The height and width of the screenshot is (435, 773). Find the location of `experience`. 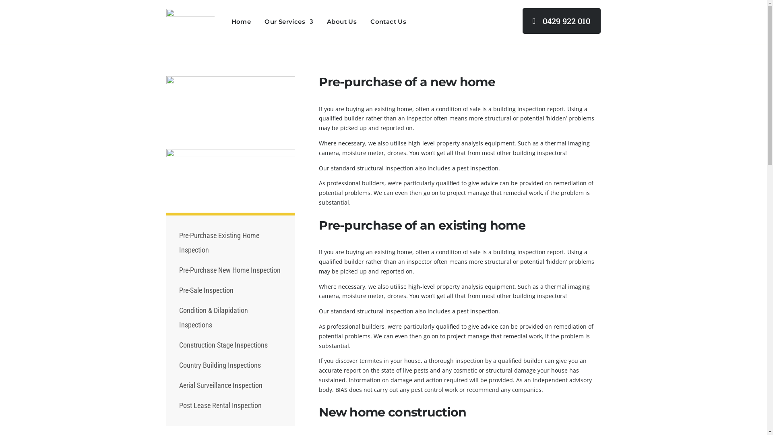

experience is located at coordinates (230, 106).